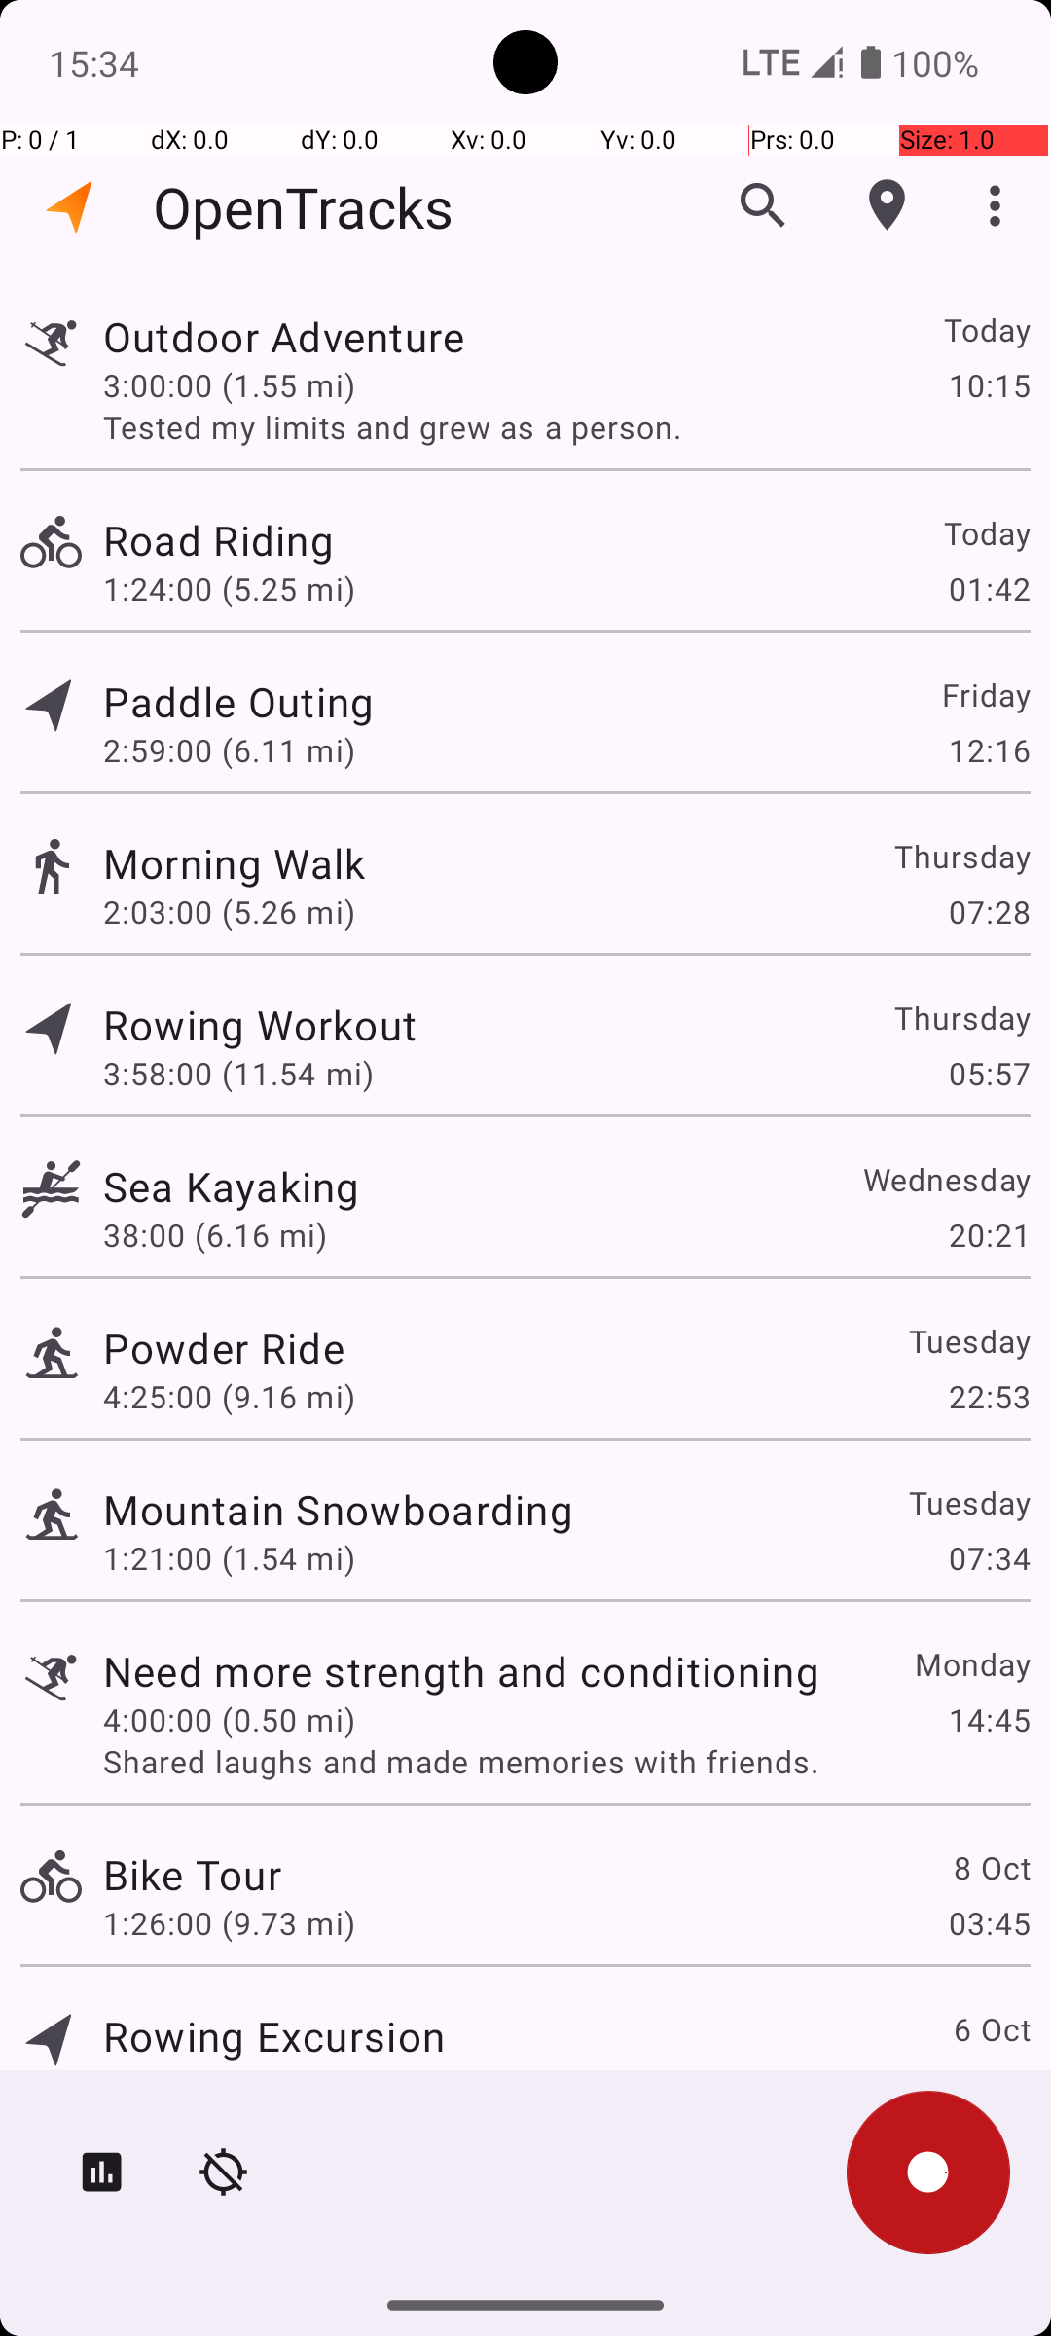 The height and width of the screenshot is (2336, 1051). What do you see at coordinates (566, 426) in the screenshot?
I see `Tested my limits and grew as a person.` at bounding box center [566, 426].